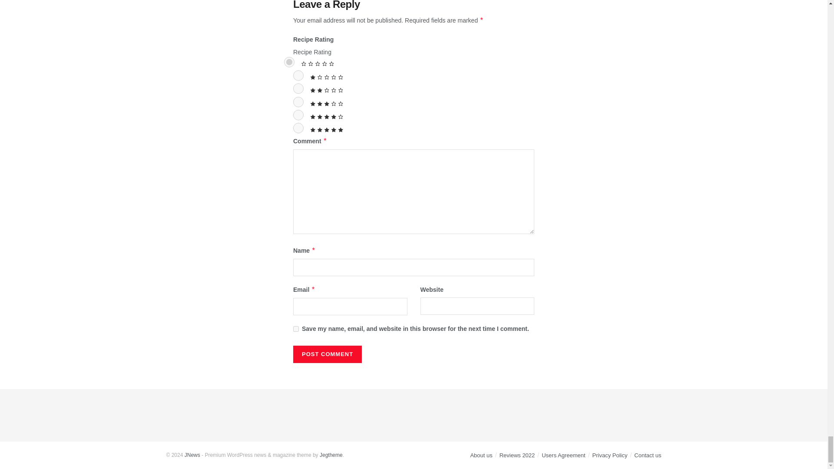 The image size is (834, 469). I want to click on 4, so click(298, 115).